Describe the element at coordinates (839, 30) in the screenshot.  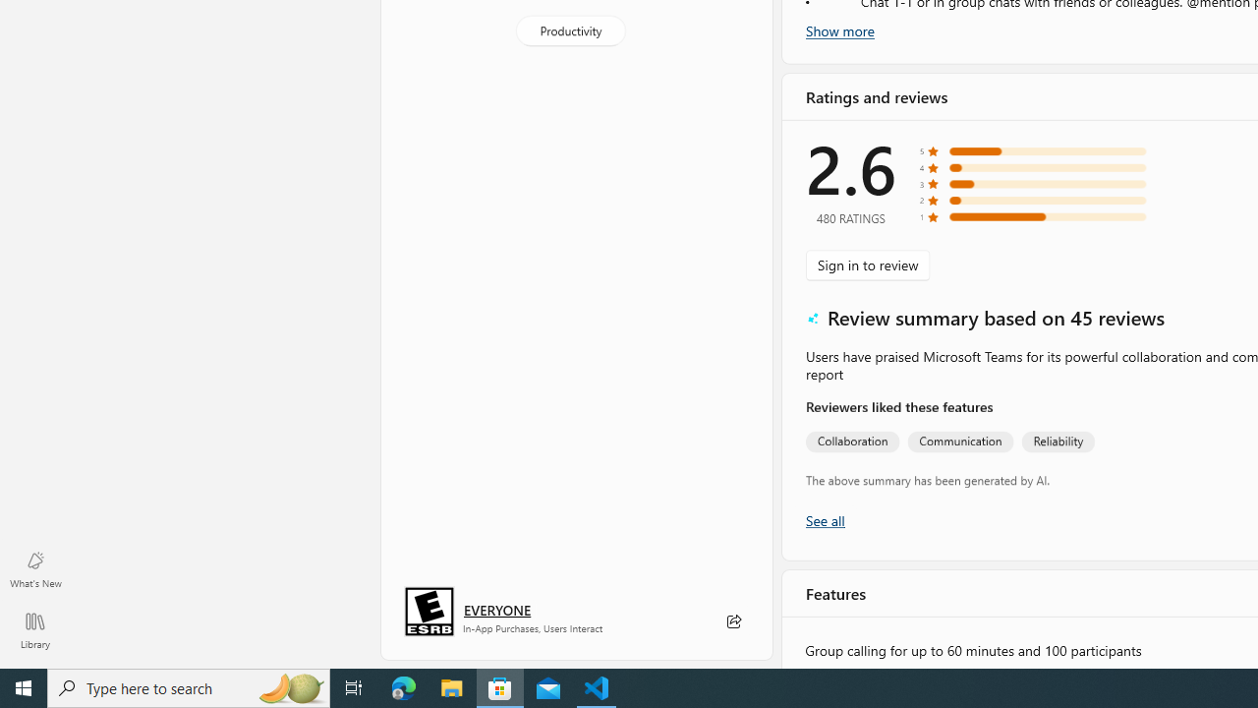
I see `Show more` at that location.